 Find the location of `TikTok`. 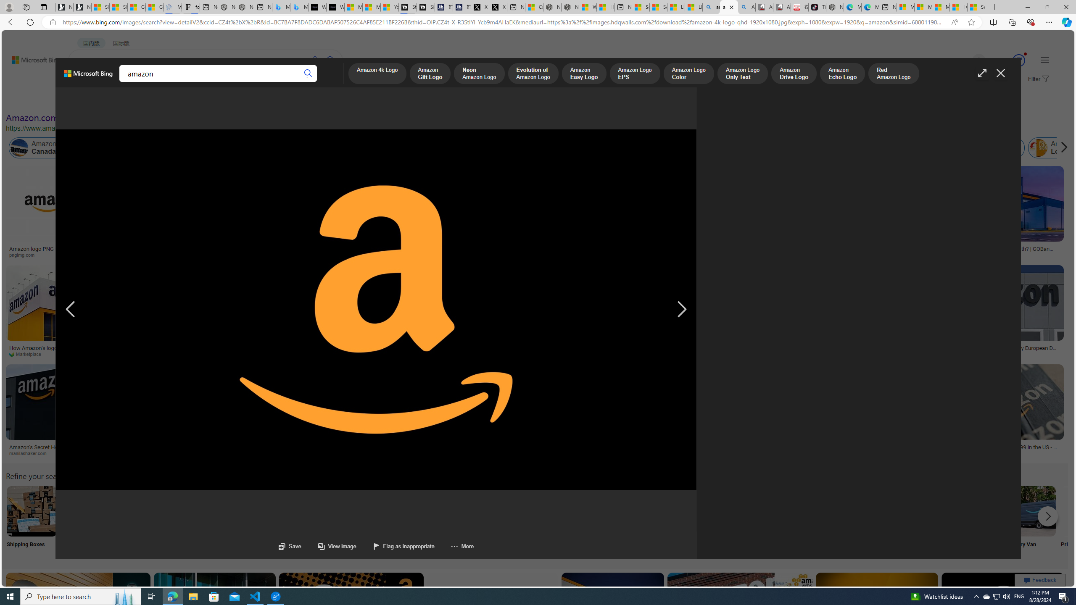

TikTok is located at coordinates (817, 7).